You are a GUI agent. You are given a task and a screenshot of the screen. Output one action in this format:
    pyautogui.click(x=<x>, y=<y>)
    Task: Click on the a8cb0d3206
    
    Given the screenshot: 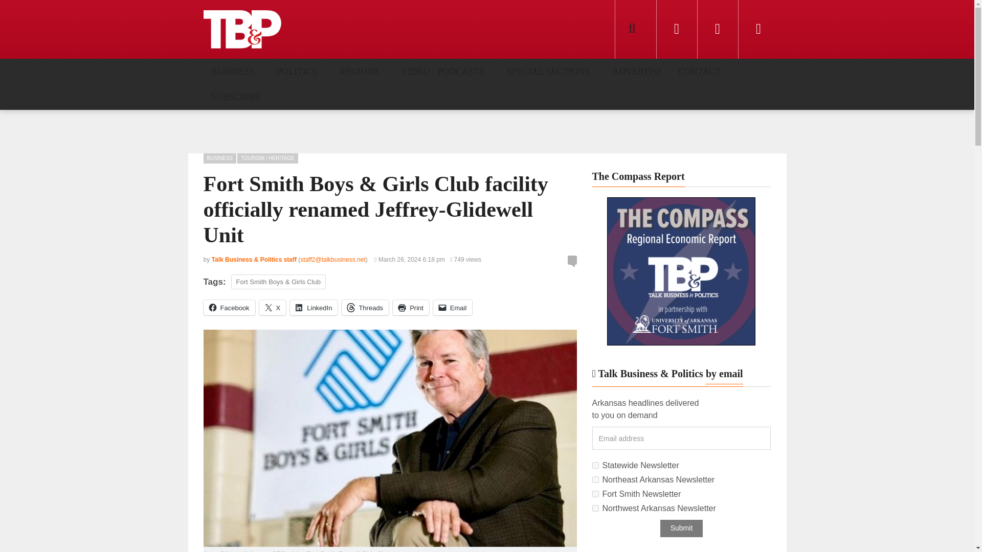 What is the action you would take?
    pyautogui.click(x=595, y=465)
    